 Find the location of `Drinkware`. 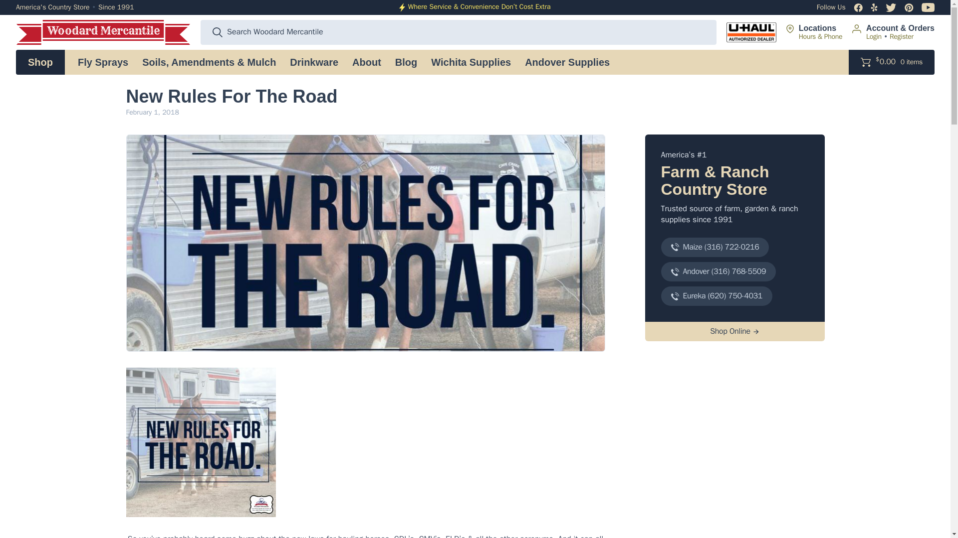

Drinkware is located at coordinates (313, 62).